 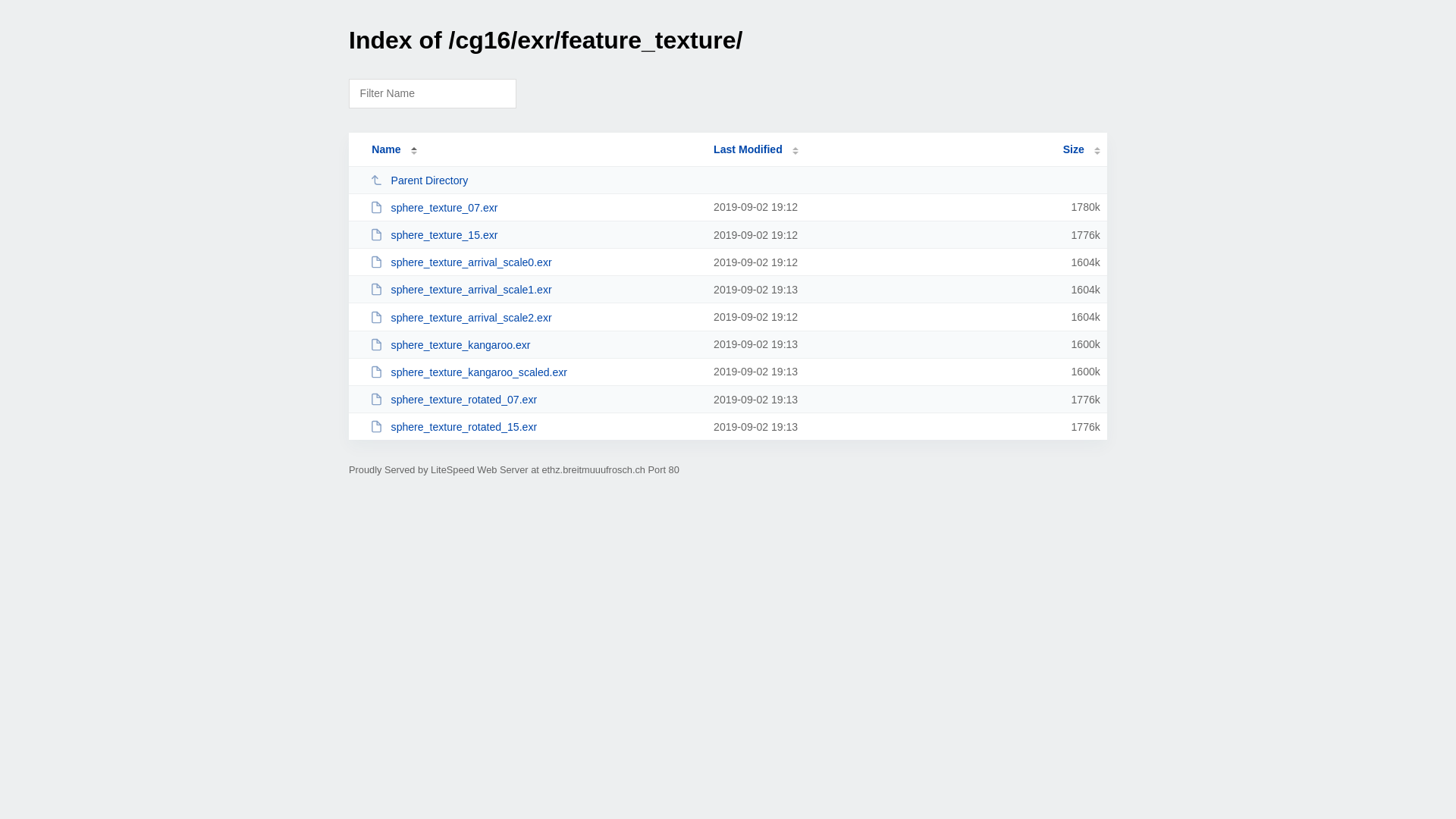 What do you see at coordinates (756, 149) in the screenshot?
I see `Last Modified` at bounding box center [756, 149].